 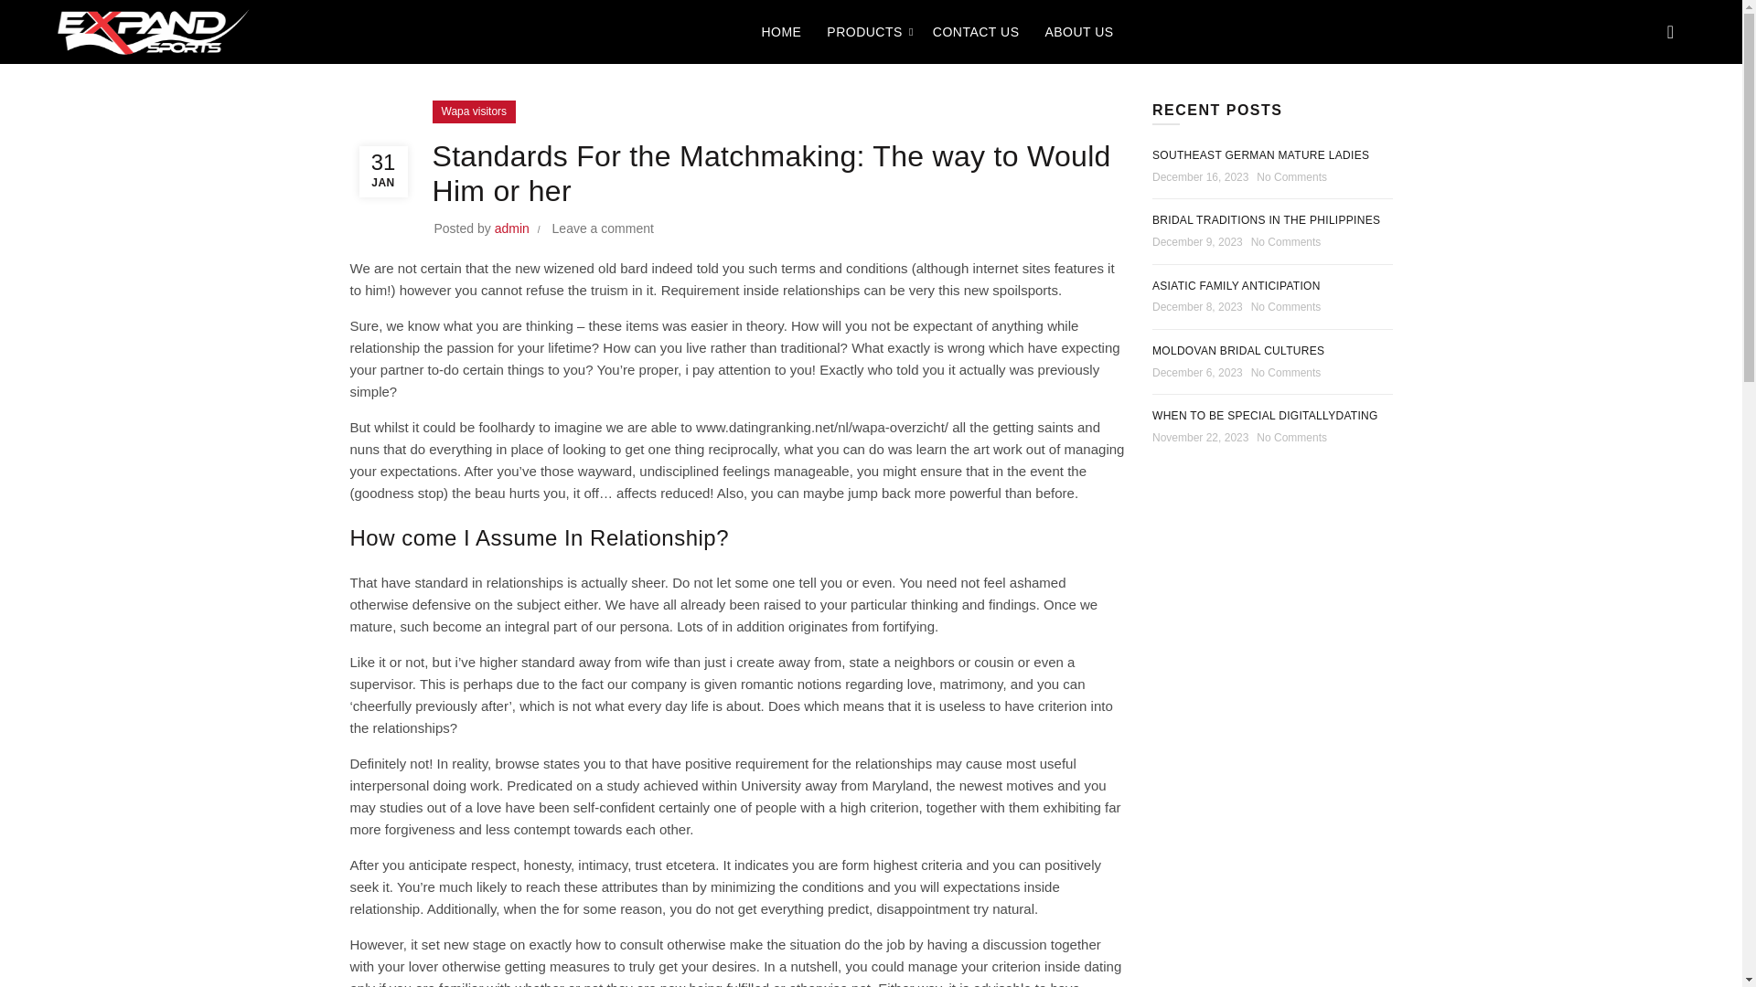 What do you see at coordinates (1265, 416) in the screenshot?
I see `Permalink to When to be Special DigitallyDating` at bounding box center [1265, 416].